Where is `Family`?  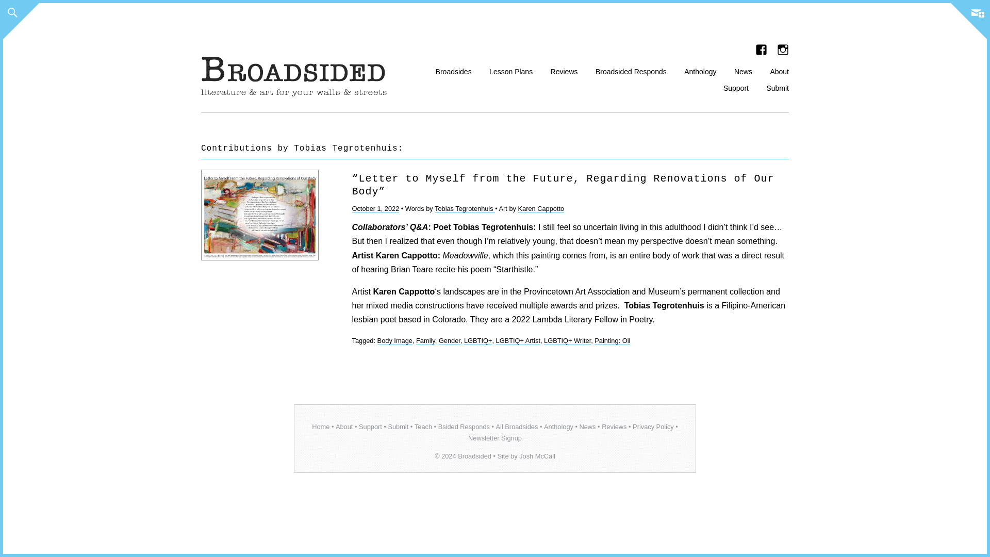
Family is located at coordinates (425, 340).